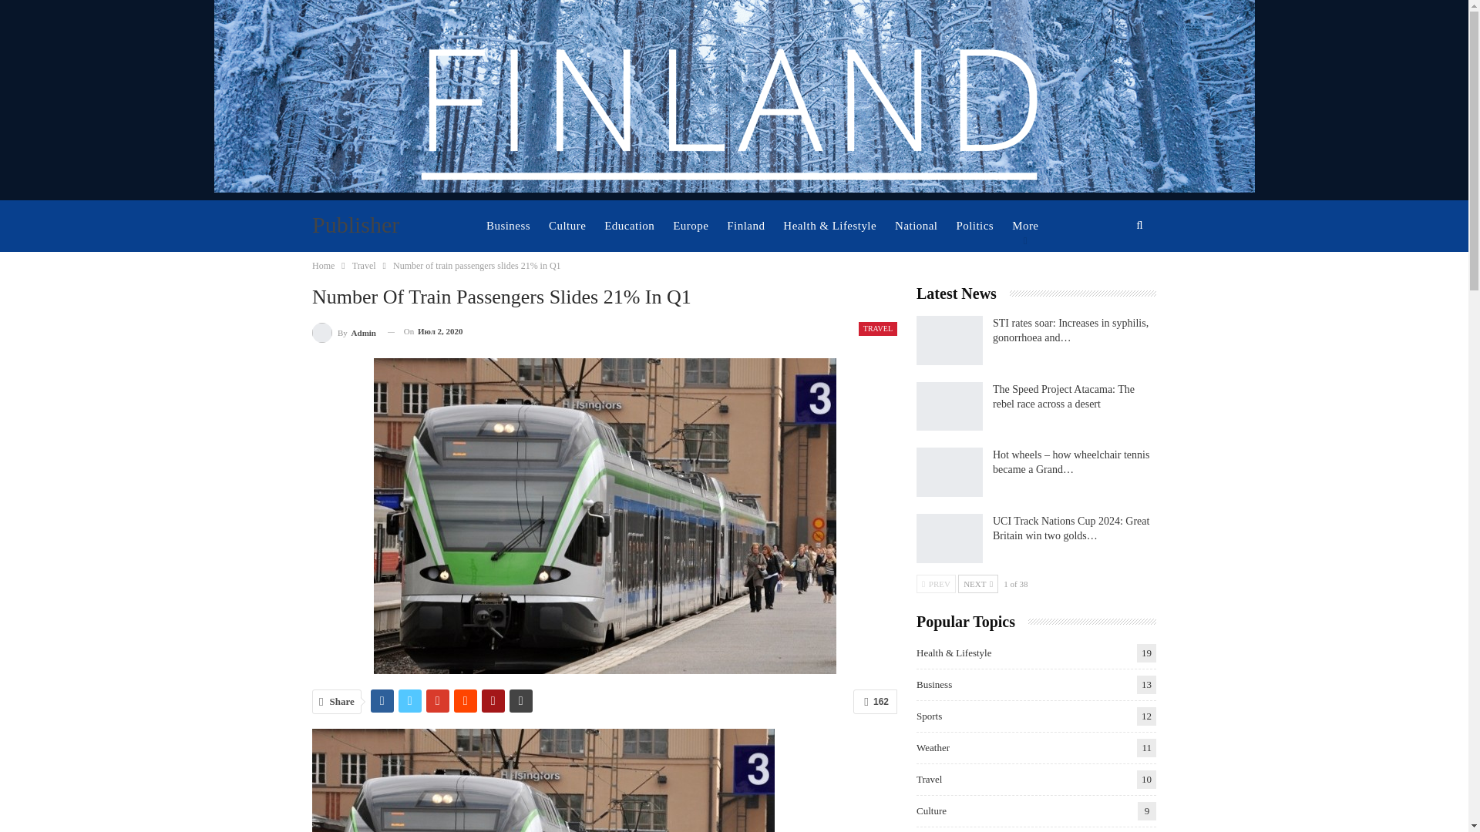  I want to click on Business, so click(509, 226).